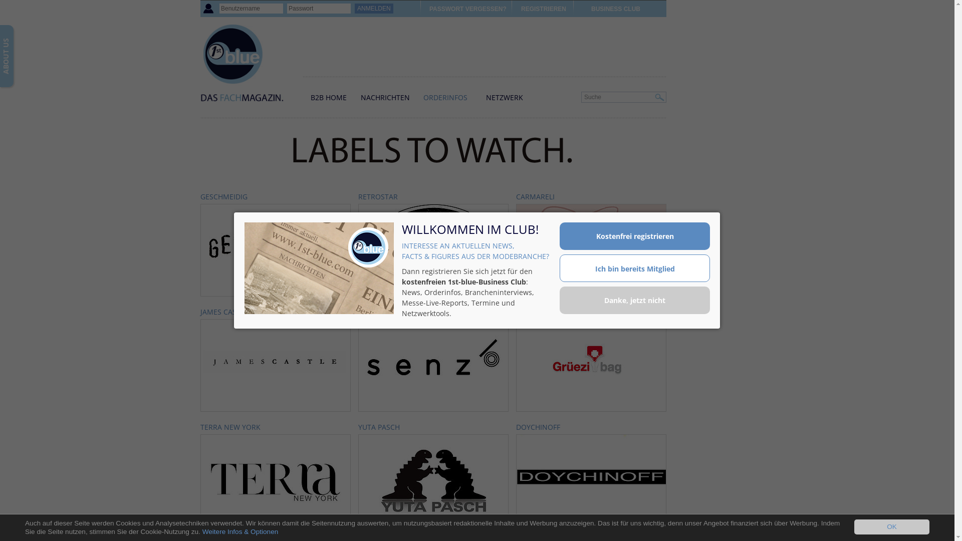  What do you see at coordinates (433, 197) in the screenshot?
I see `RETROSTAR` at bounding box center [433, 197].